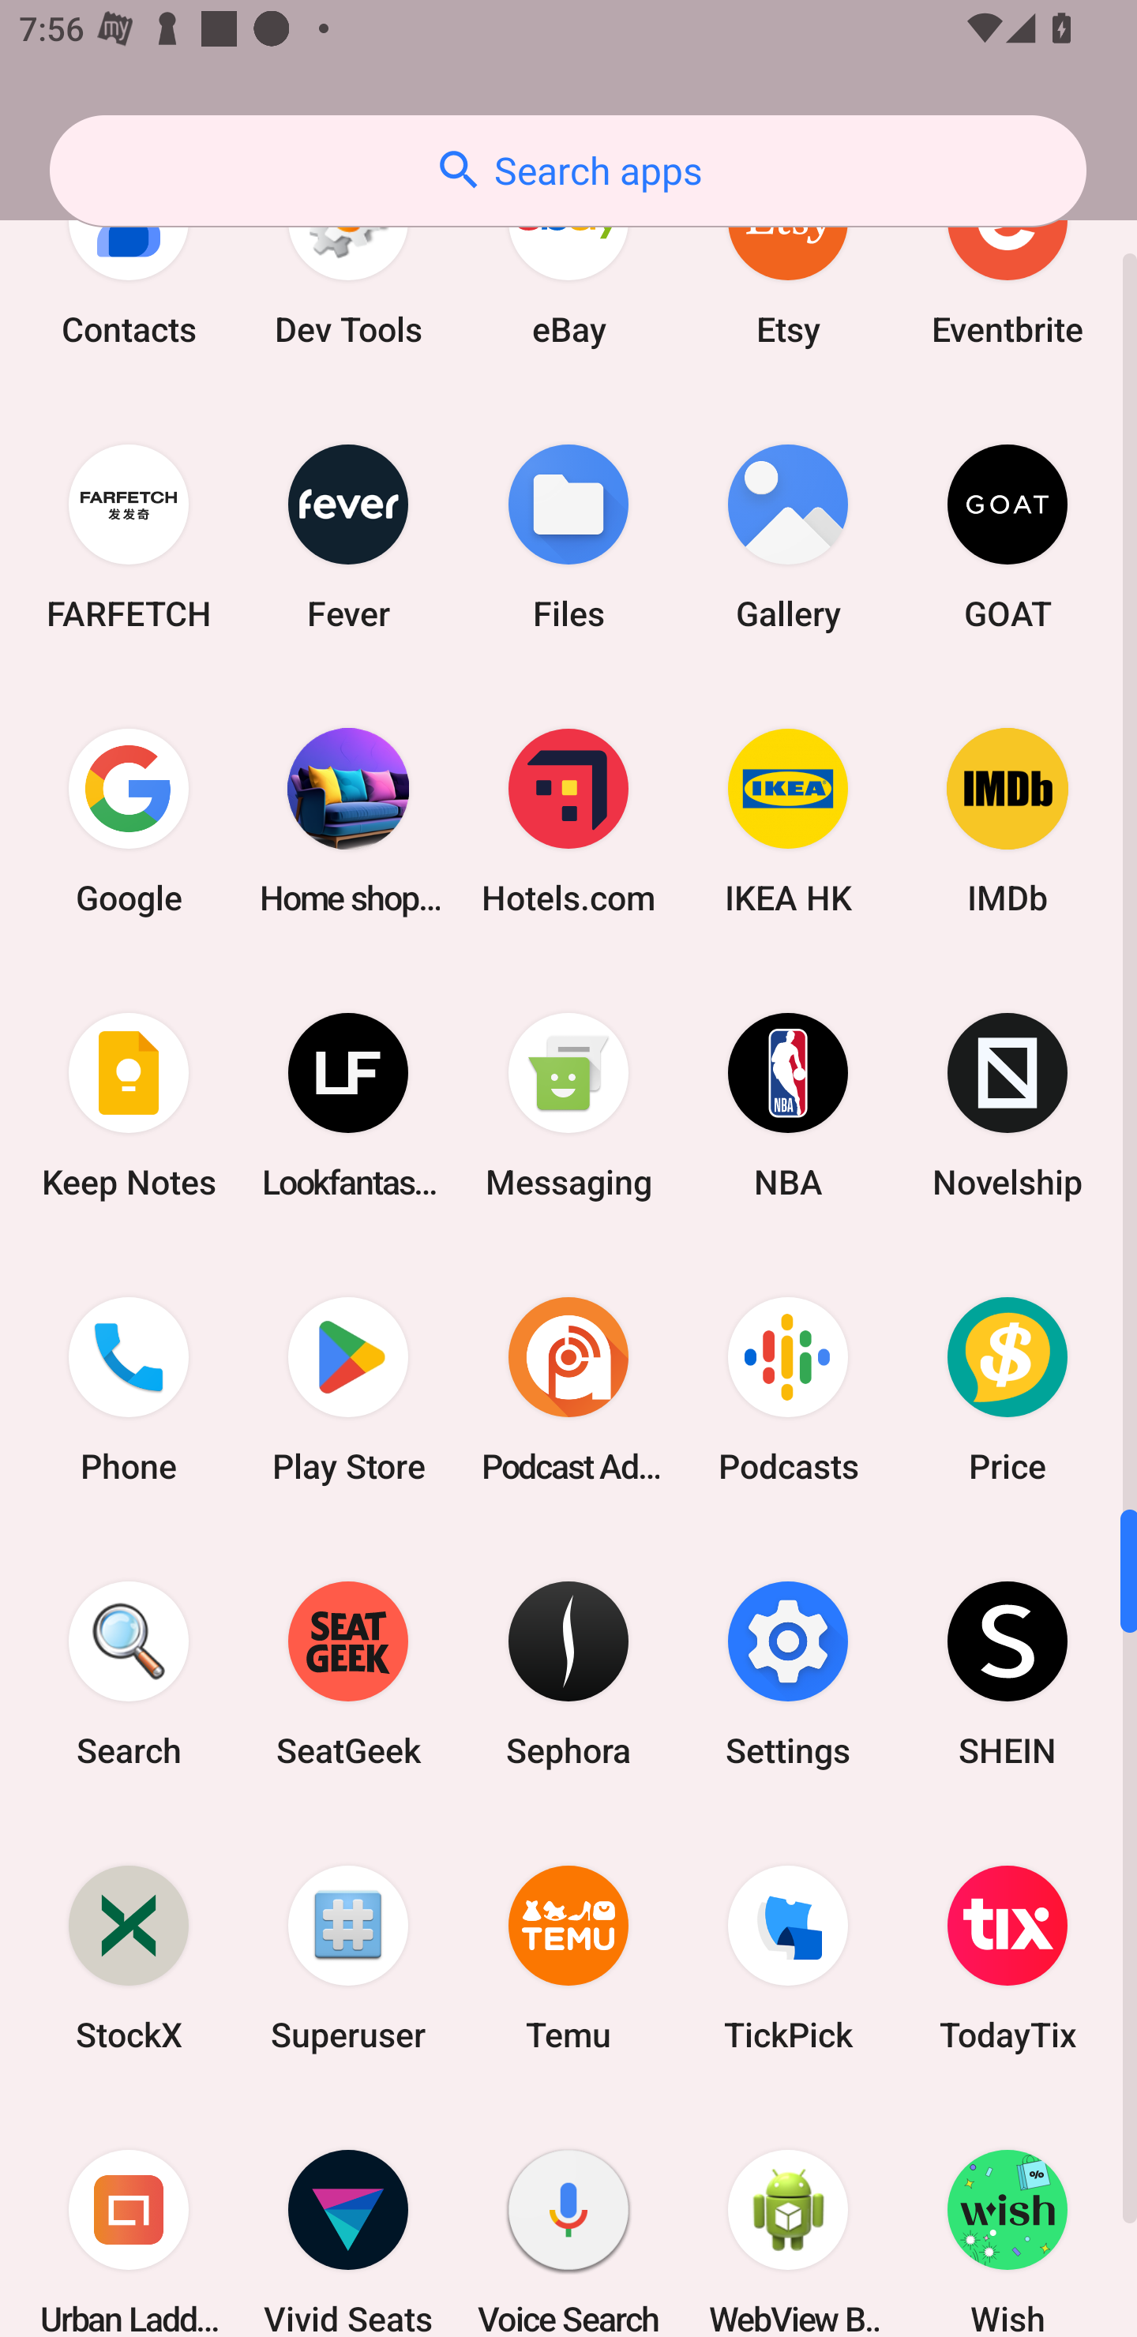 The width and height of the screenshot is (1137, 2337). Describe the element at coordinates (129, 821) in the screenshot. I see `Google` at that location.